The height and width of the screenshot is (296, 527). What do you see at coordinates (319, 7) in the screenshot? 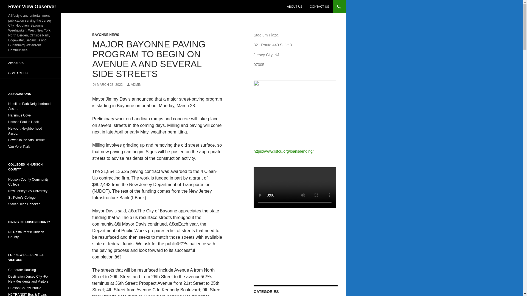
I see `CONTACT US` at bounding box center [319, 7].